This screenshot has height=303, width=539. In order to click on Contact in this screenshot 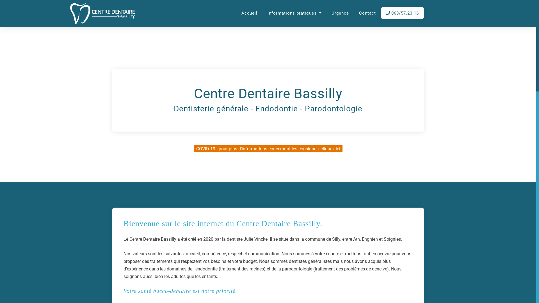, I will do `click(367, 13)`.